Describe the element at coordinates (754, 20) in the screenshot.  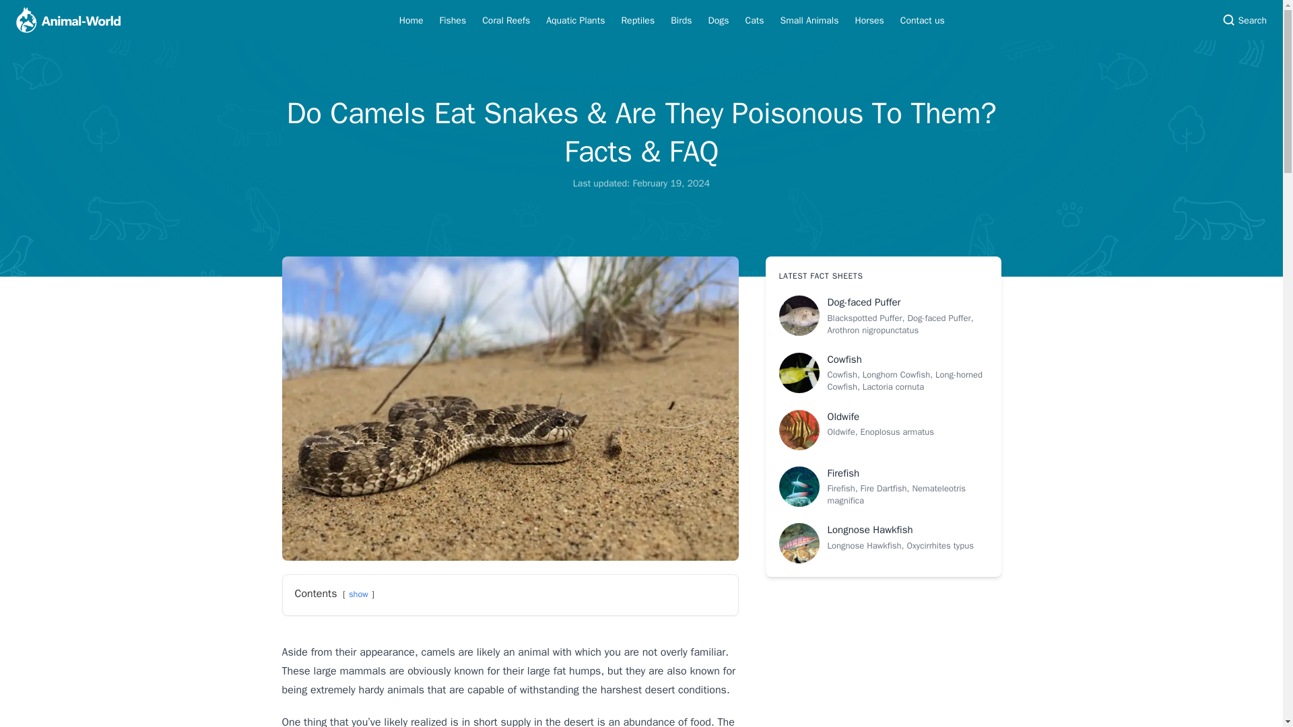
I see `Cats` at that location.